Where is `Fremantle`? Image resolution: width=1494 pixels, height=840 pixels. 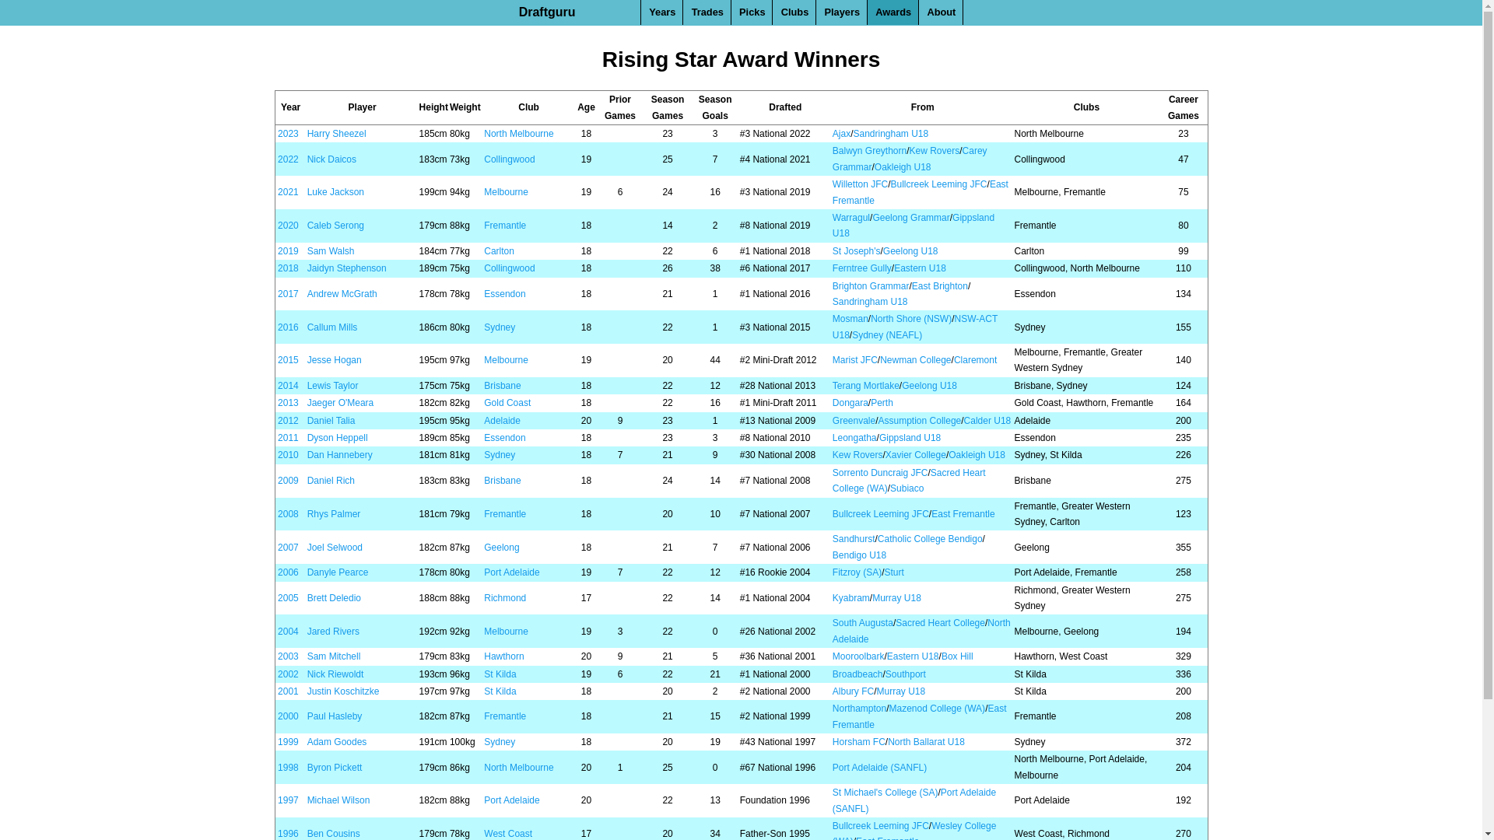
Fremantle is located at coordinates (505, 514).